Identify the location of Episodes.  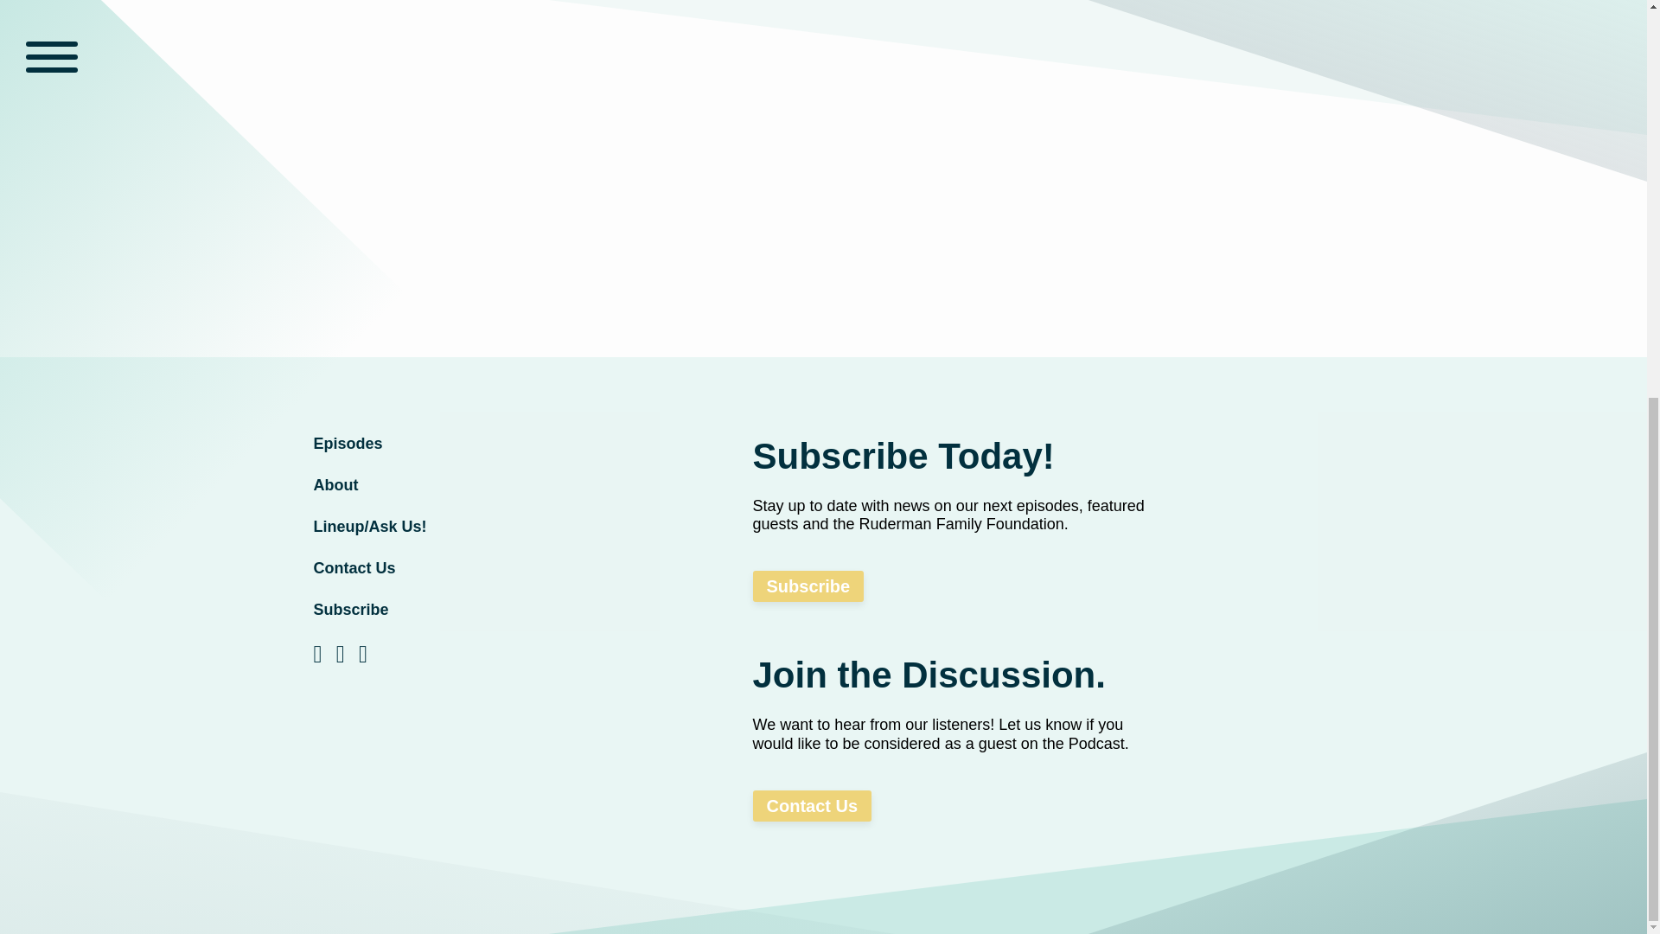
(443, 444).